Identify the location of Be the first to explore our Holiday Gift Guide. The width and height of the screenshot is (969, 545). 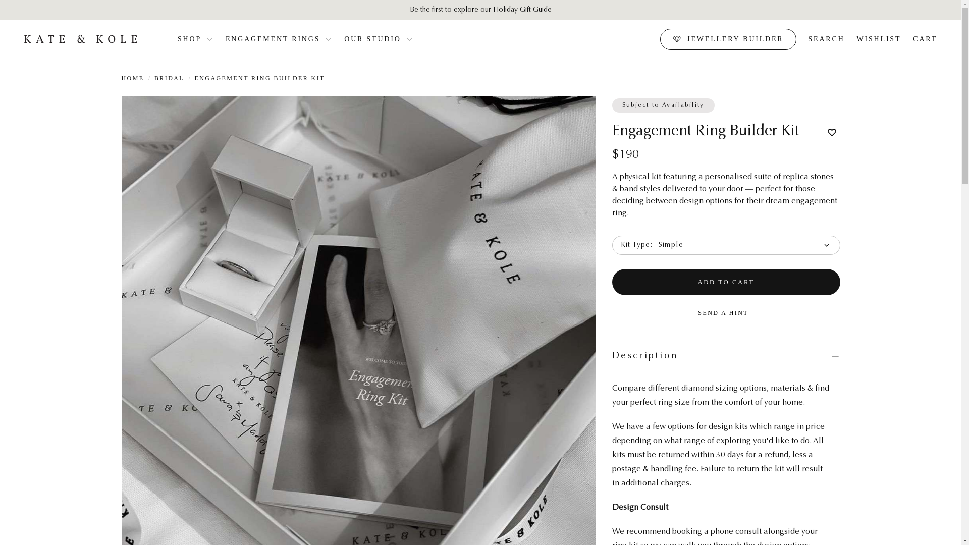
(480, 10).